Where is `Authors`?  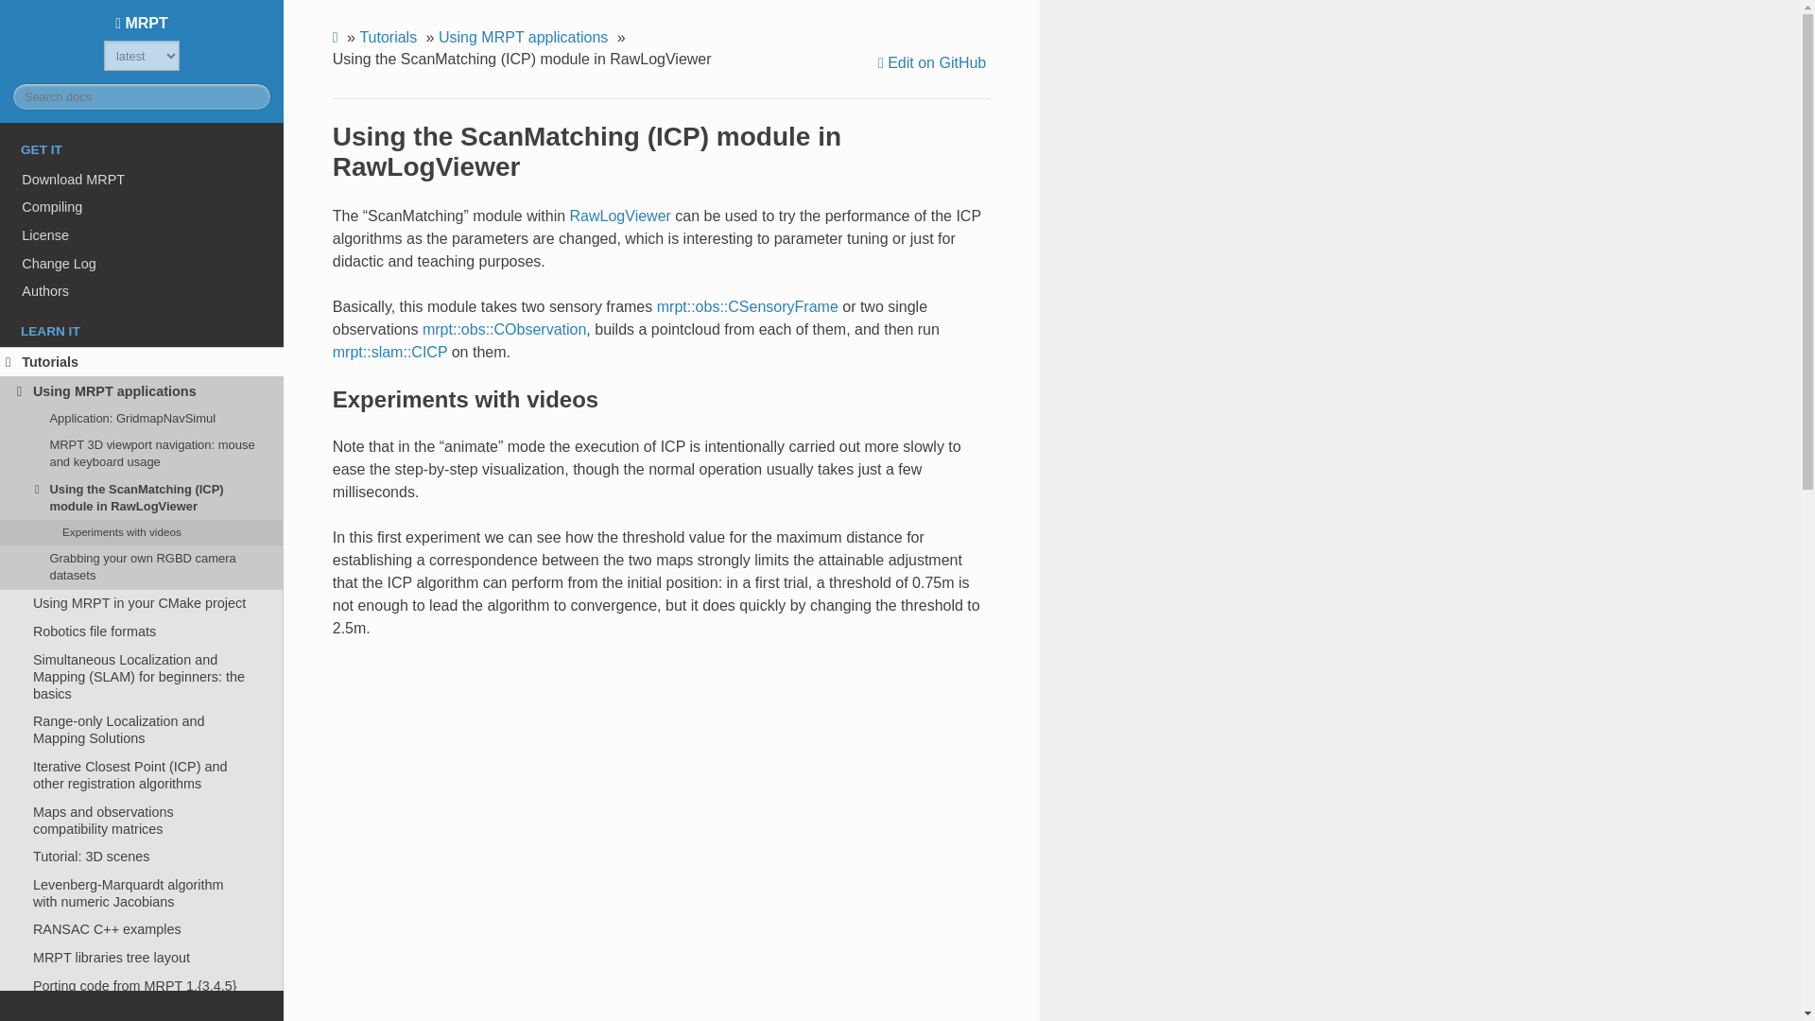
Authors is located at coordinates (142, 291).